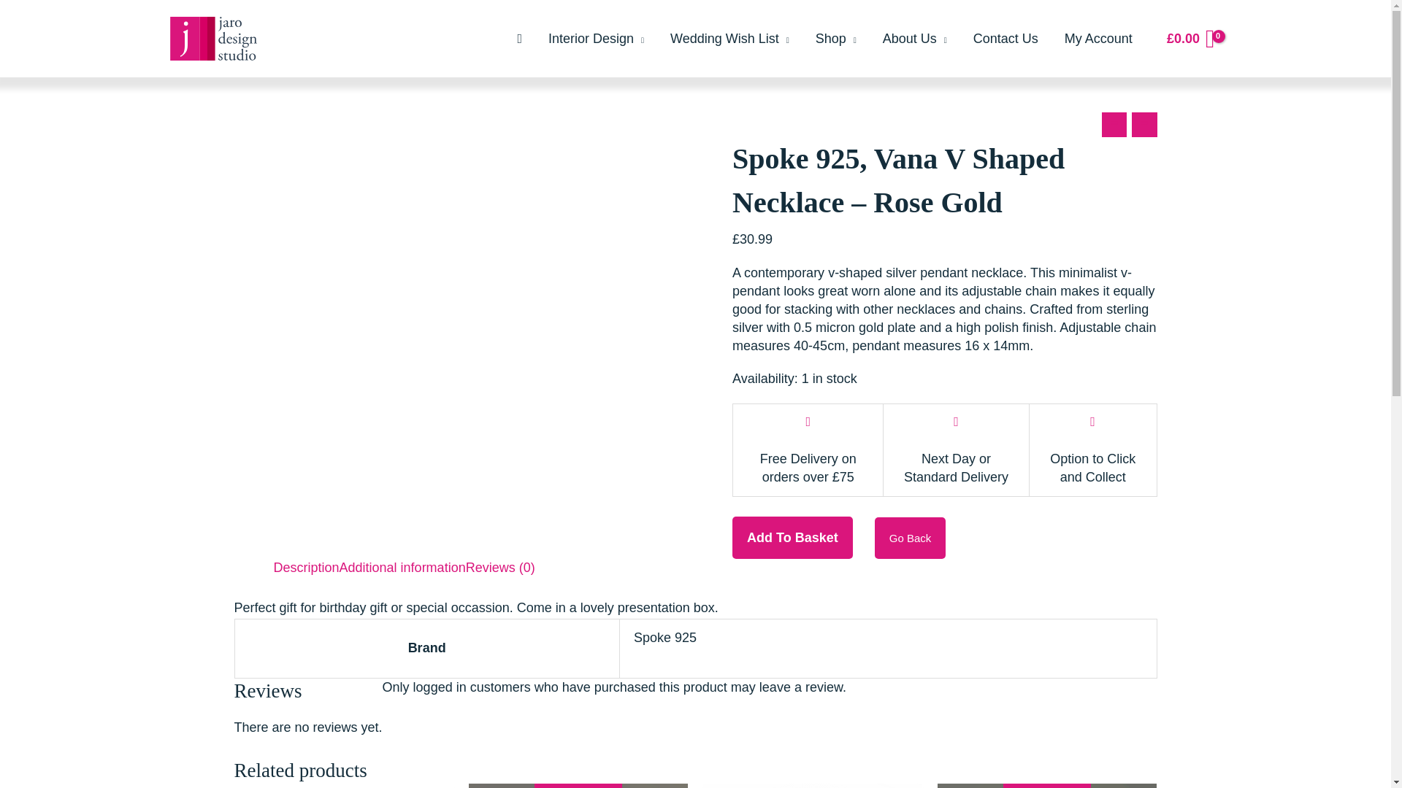  I want to click on Wedding Wish List, so click(729, 38).